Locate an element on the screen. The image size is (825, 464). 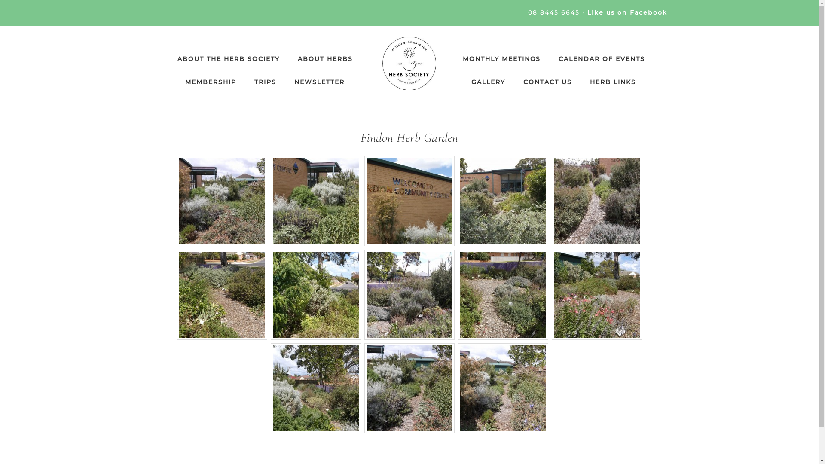
CONTACT US is located at coordinates (547, 82).